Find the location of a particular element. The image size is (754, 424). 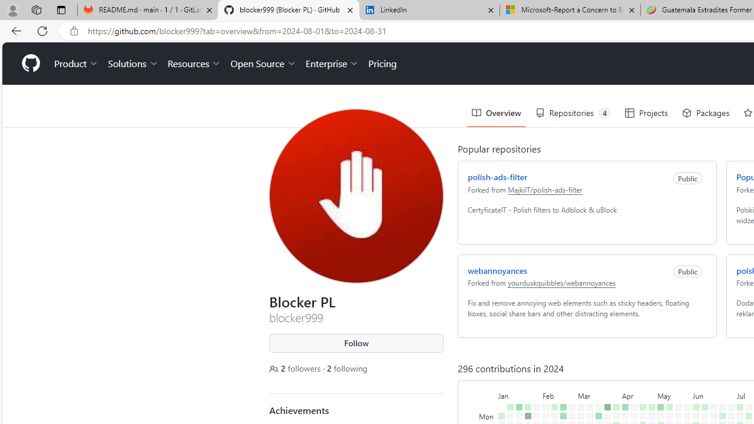

10 contributions on March 24th. is located at coordinates (607, 407).